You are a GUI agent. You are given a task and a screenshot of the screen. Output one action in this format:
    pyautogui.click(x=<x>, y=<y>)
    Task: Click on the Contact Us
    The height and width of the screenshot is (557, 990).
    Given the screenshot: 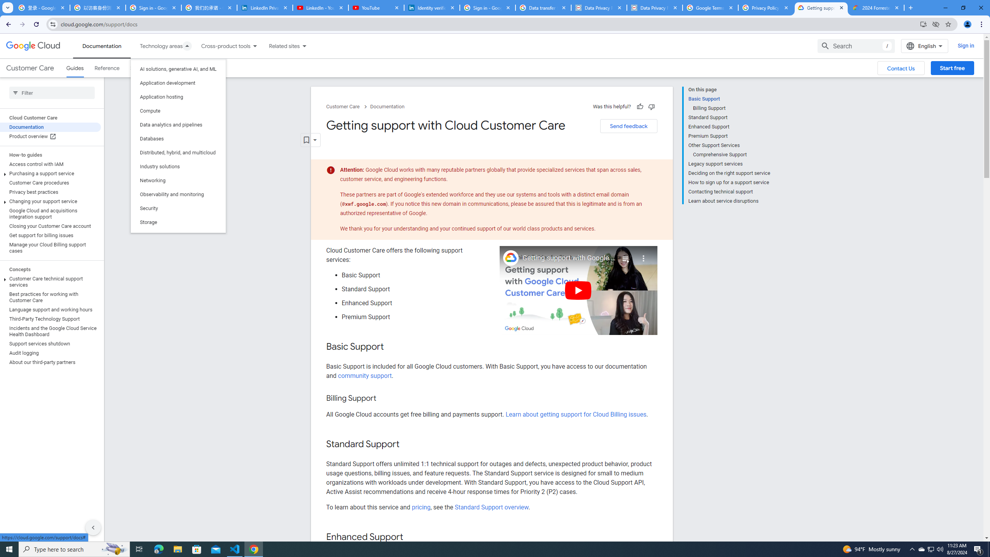 What is the action you would take?
    pyautogui.click(x=901, y=68)
    